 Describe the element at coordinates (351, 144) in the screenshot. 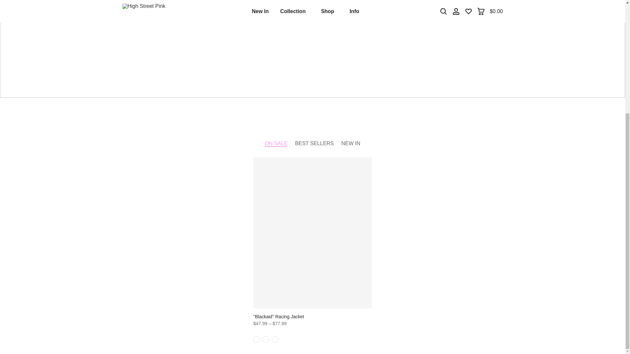

I see `NEW IN` at that location.